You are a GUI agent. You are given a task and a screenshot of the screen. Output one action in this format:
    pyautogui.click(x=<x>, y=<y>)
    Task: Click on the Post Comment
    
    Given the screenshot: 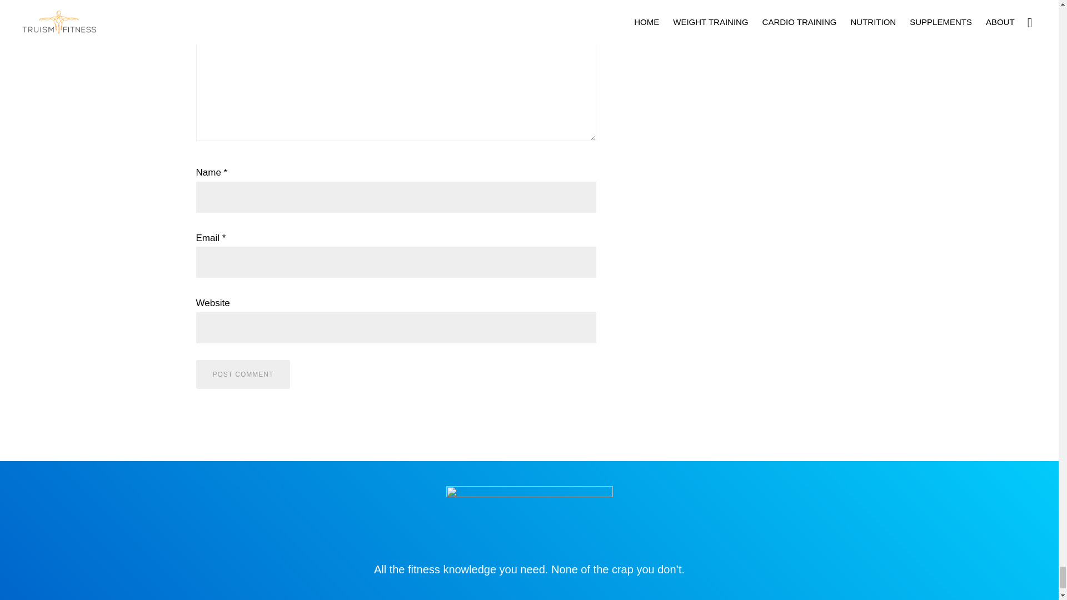 What is the action you would take?
    pyautogui.click(x=242, y=374)
    